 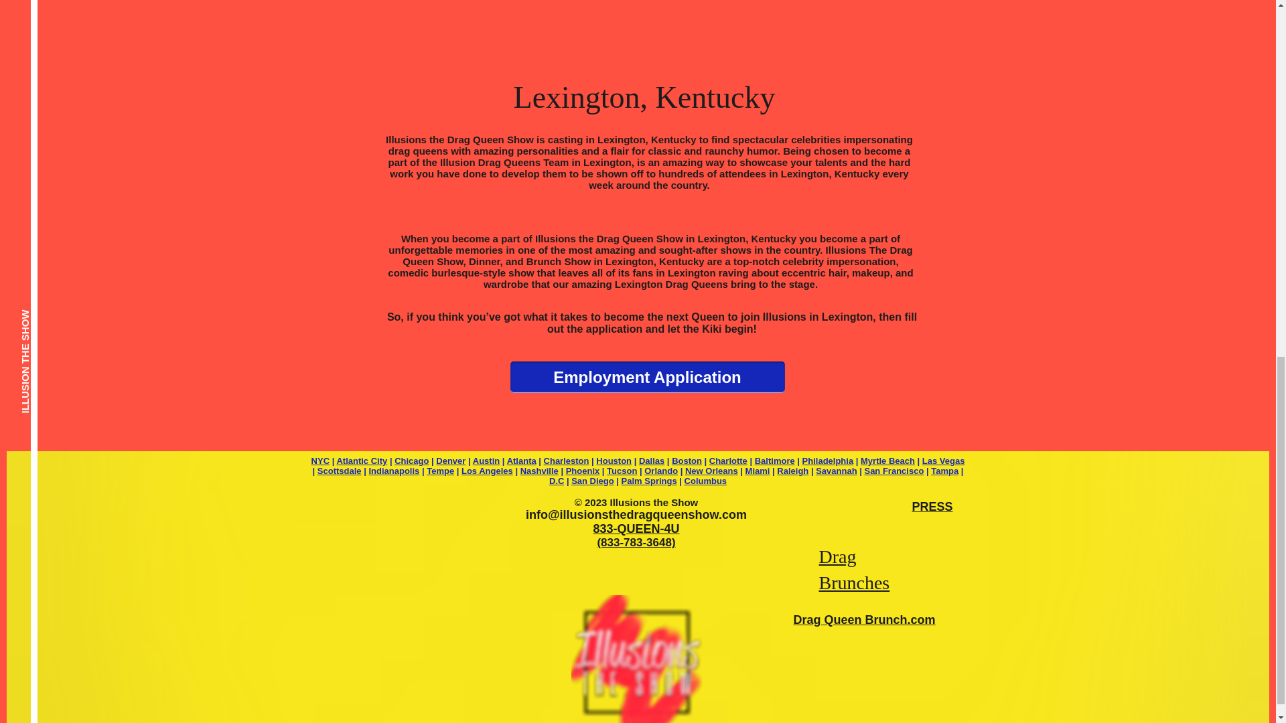 I want to click on Employment Application, so click(x=647, y=378).